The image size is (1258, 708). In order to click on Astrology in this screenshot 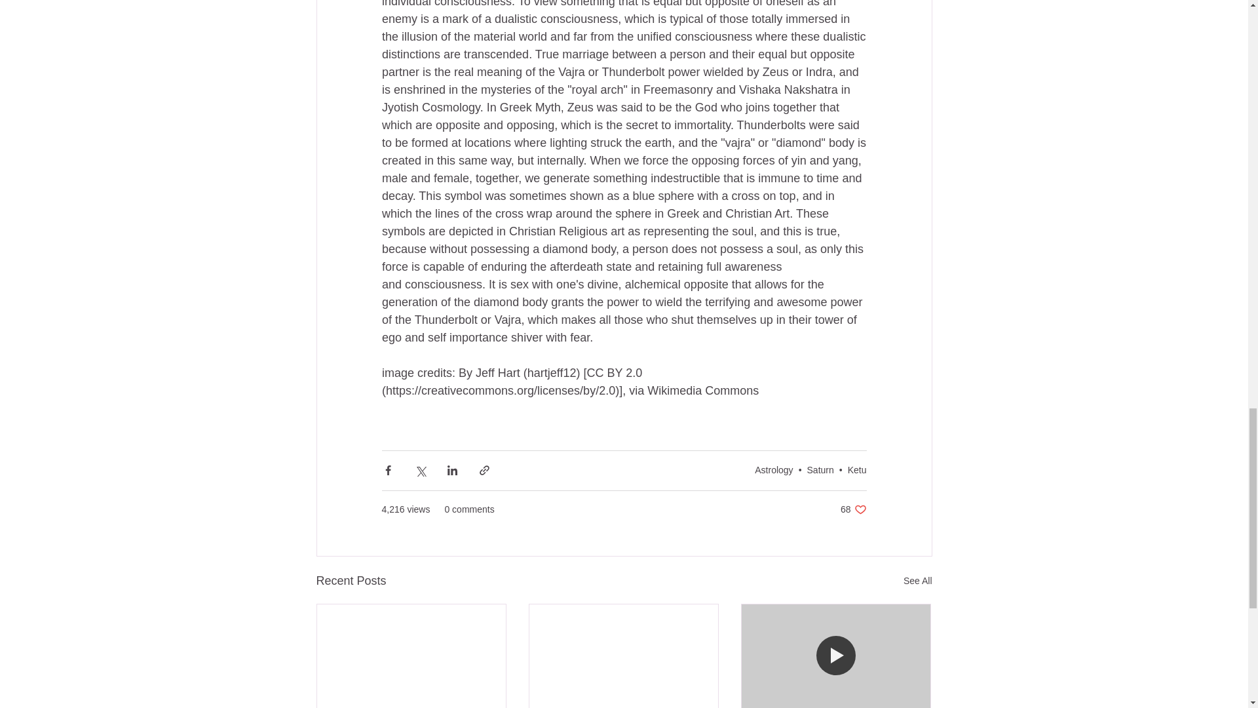, I will do `click(773, 469)`.